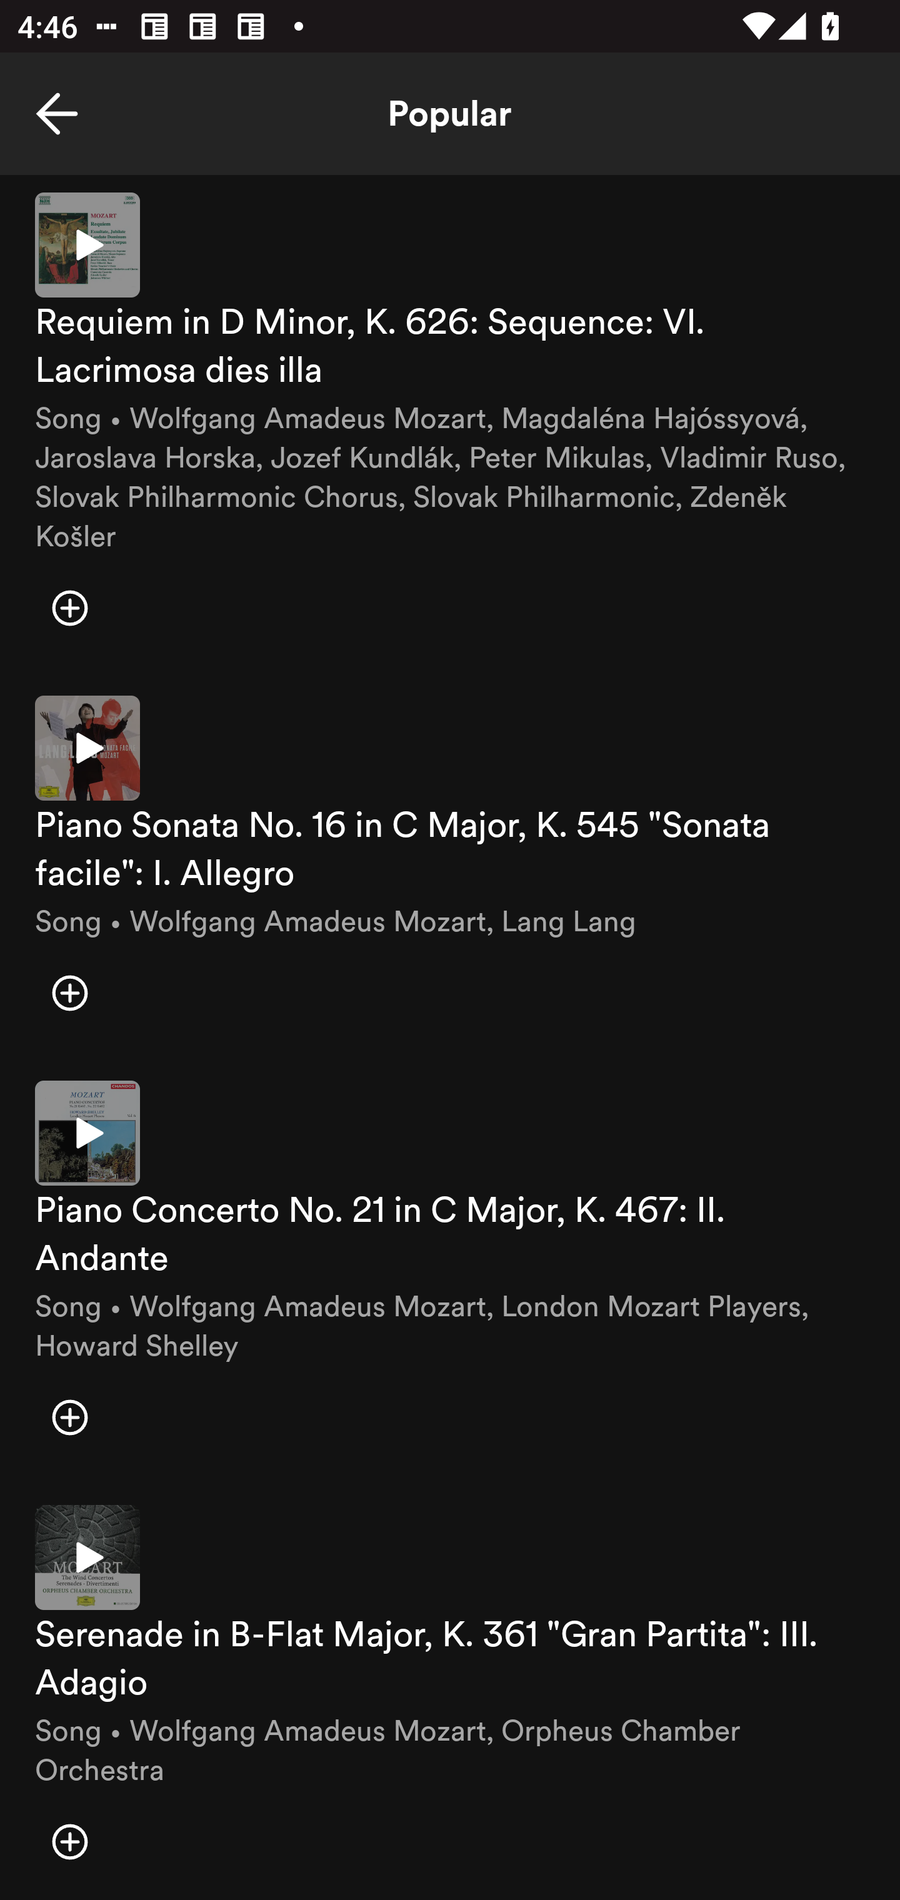 The width and height of the screenshot is (900, 1900). What do you see at coordinates (57, 114) in the screenshot?
I see `Back` at bounding box center [57, 114].